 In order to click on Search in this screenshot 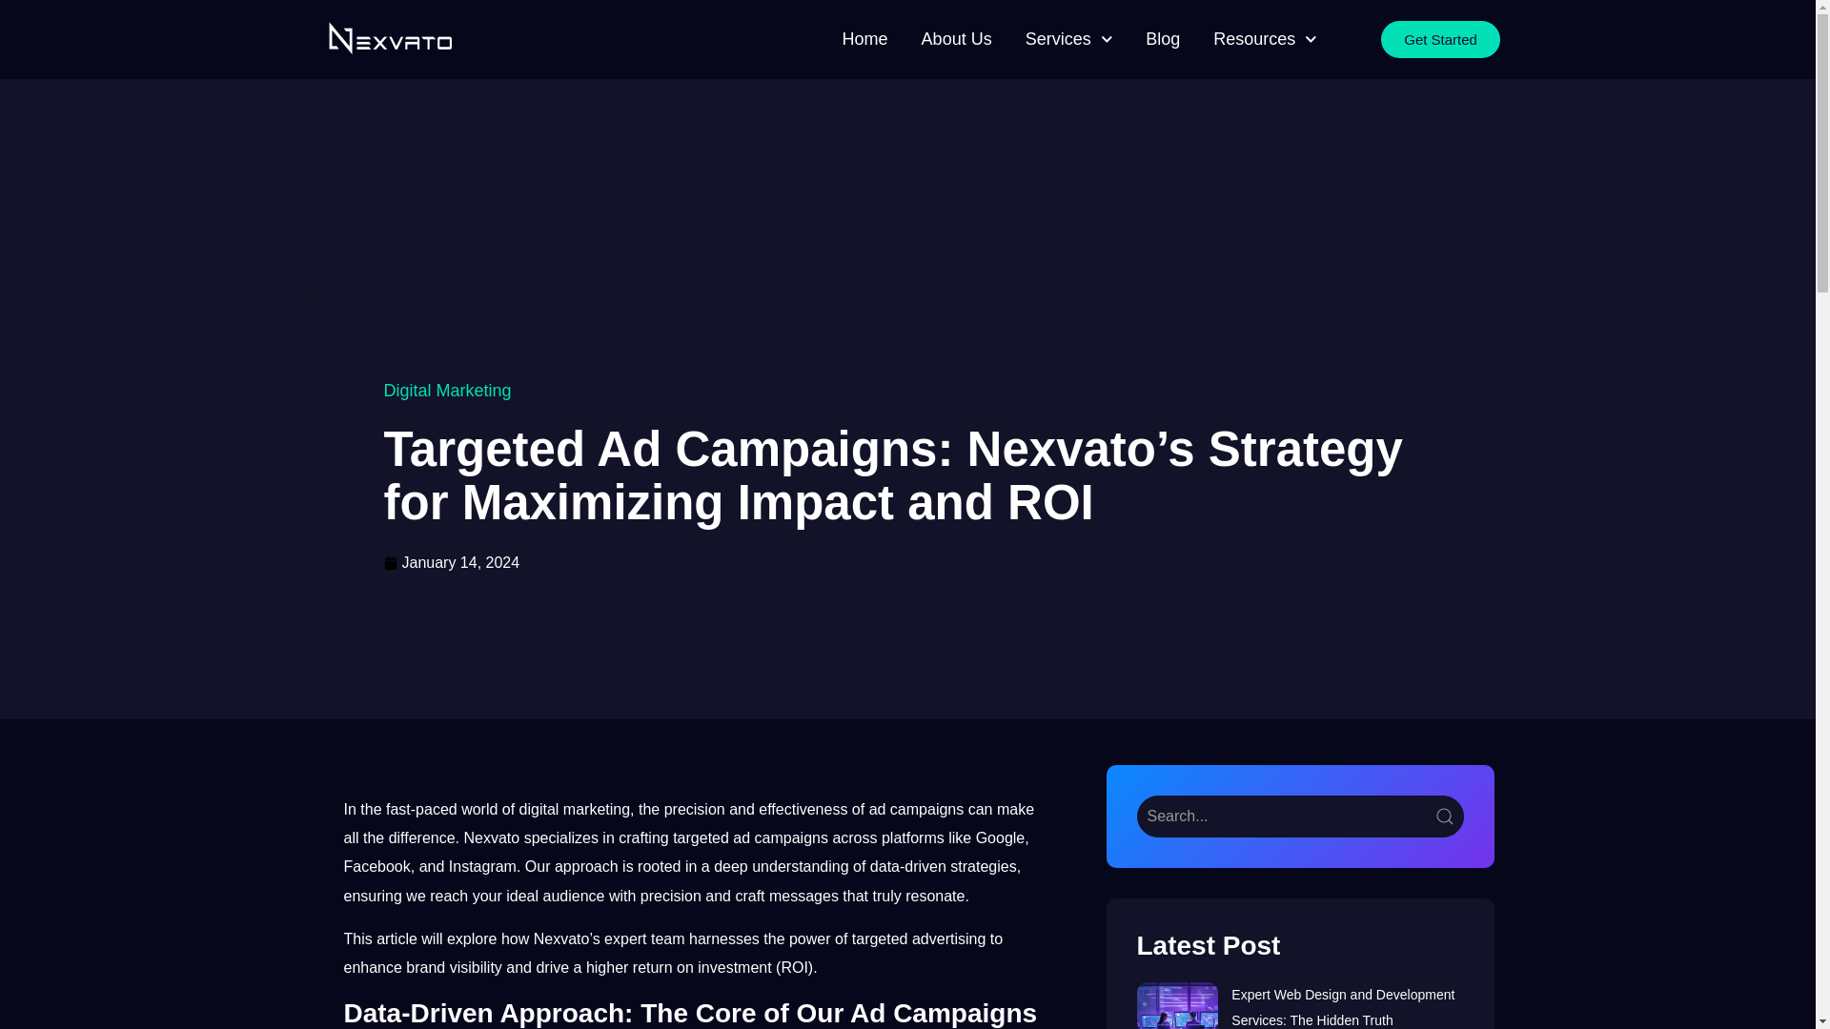, I will do `click(1299, 816)`.